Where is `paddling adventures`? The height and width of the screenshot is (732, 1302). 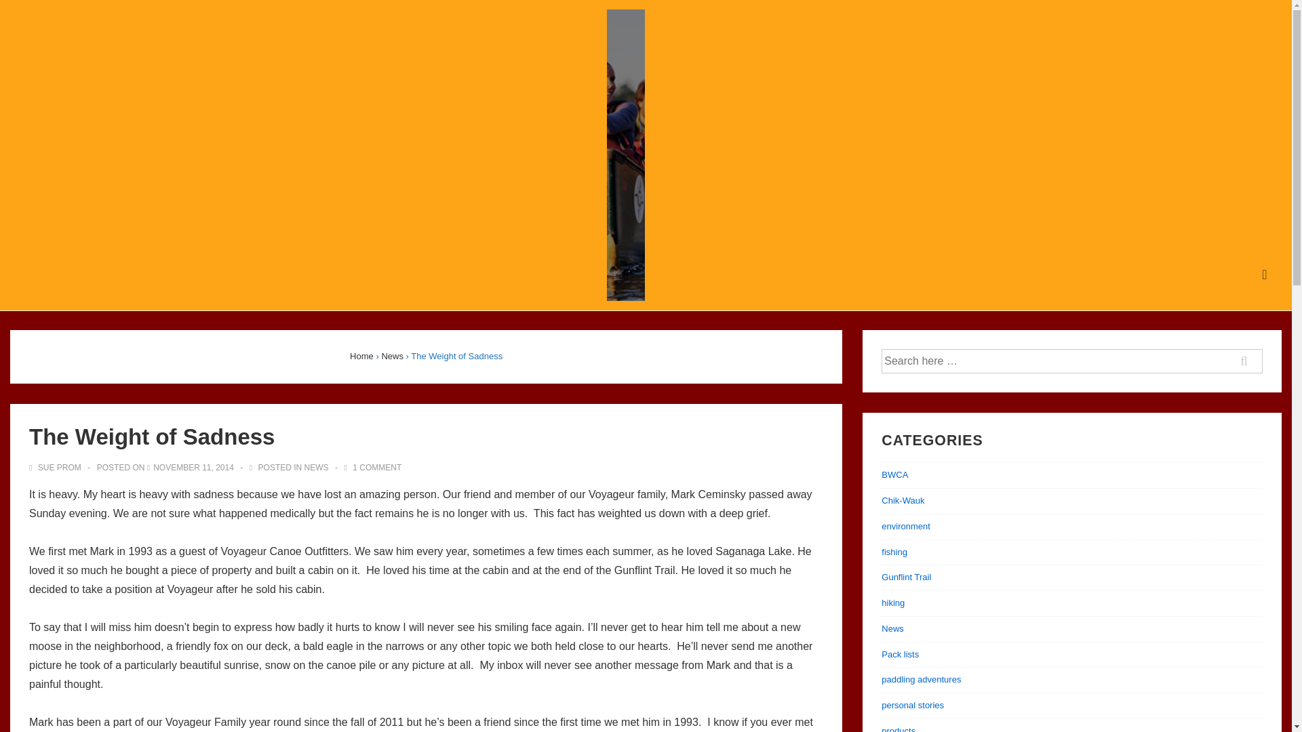
paddling adventures is located at coordinates (921, 679).